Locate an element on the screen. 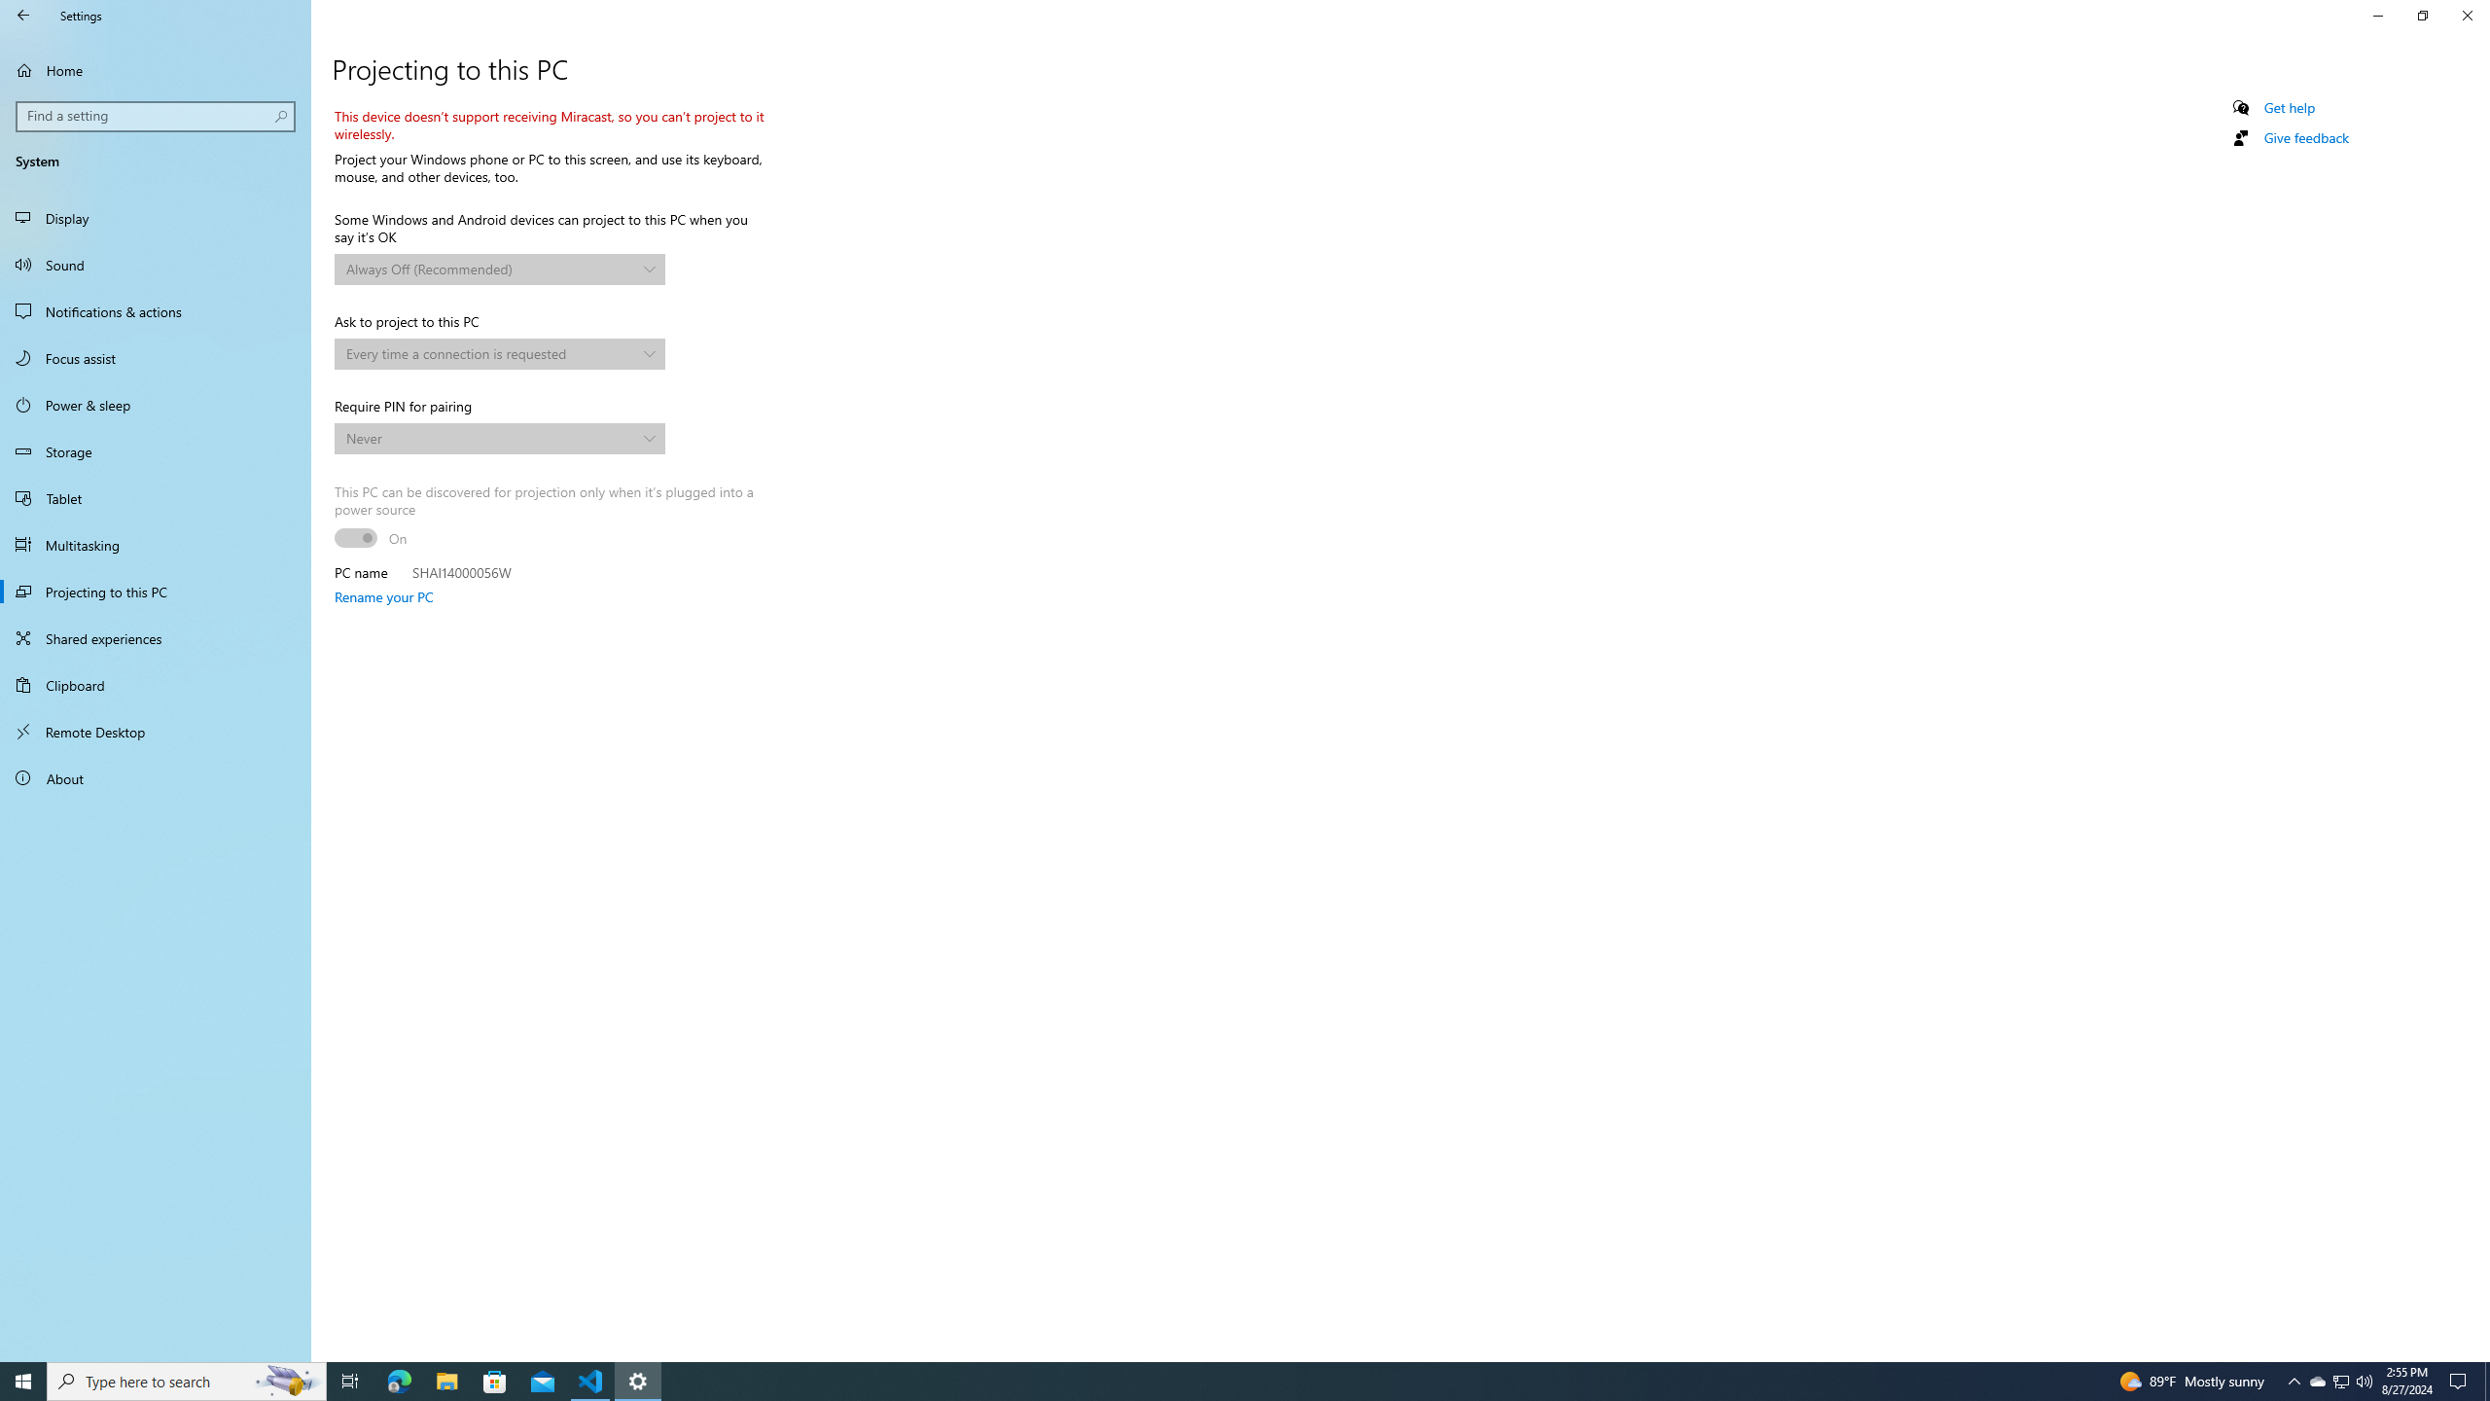  Notification Chevron is located at coordinates (2294, 1382).